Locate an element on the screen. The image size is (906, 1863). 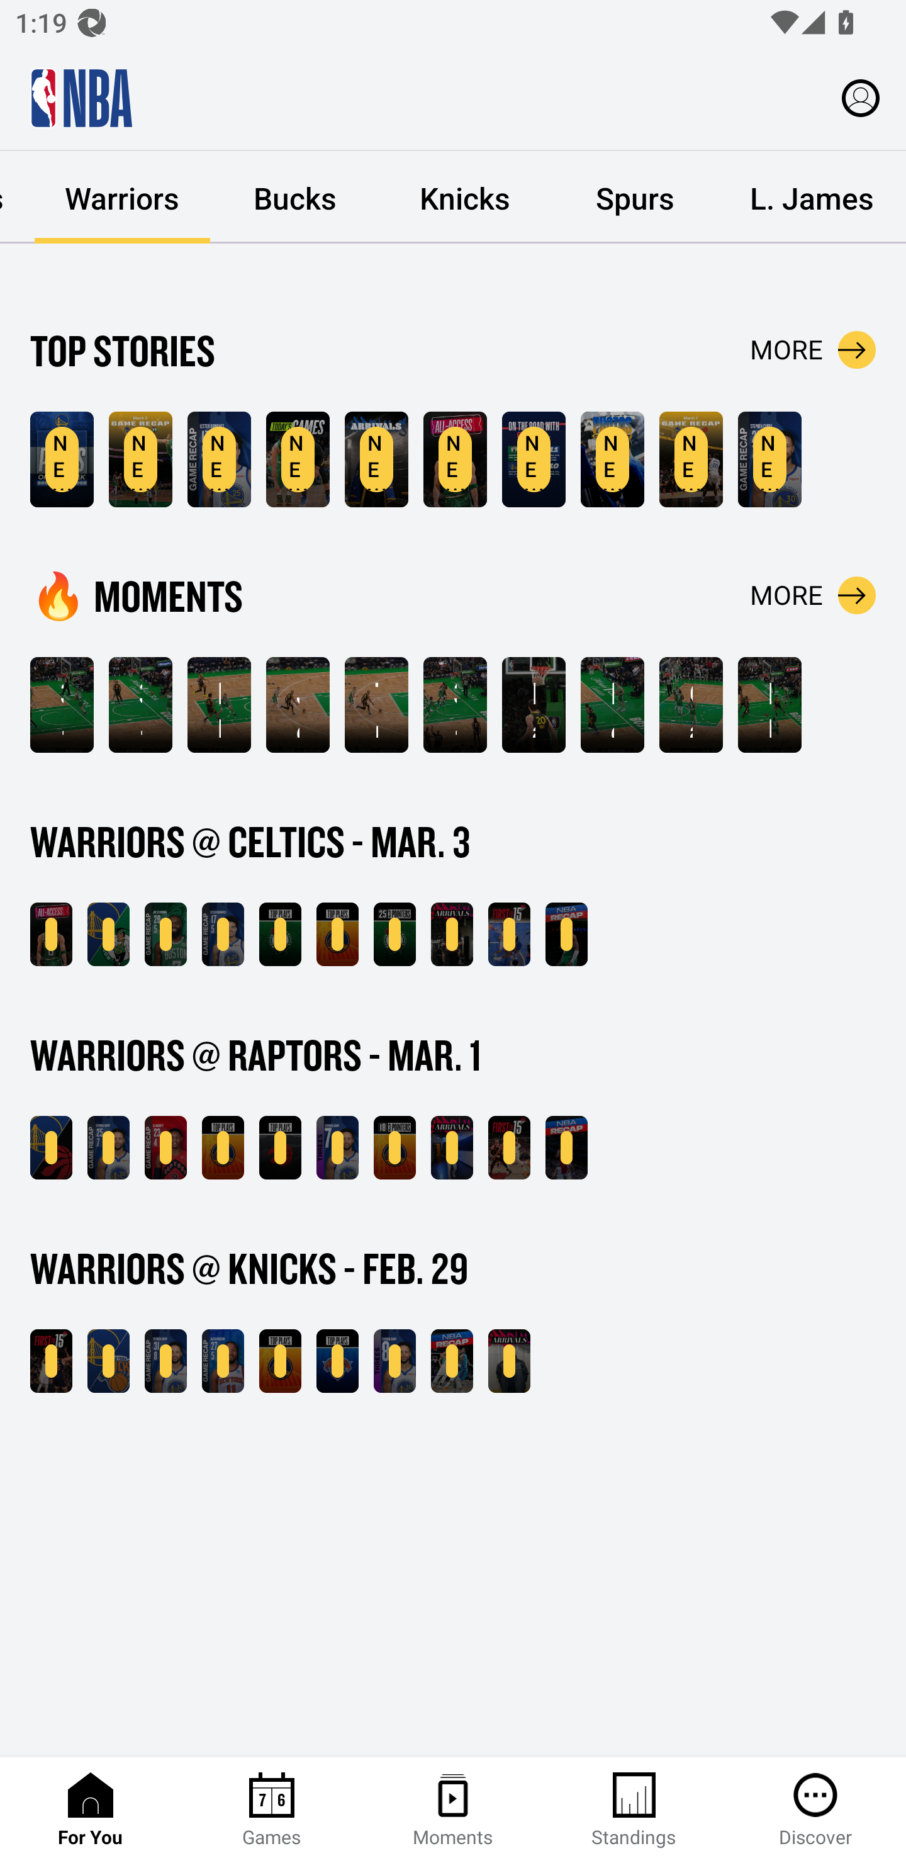
Standings is located at coordinates (634, 1810).